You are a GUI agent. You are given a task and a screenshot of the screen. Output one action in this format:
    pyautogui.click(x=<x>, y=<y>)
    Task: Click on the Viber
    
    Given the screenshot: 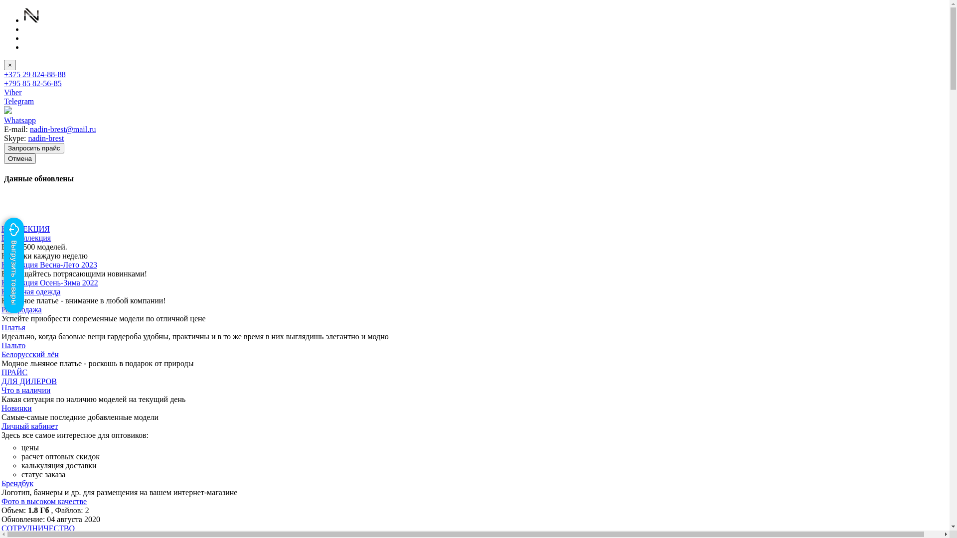 What is the action you would take?
    pyautogui.click(x=13, y=93)
    